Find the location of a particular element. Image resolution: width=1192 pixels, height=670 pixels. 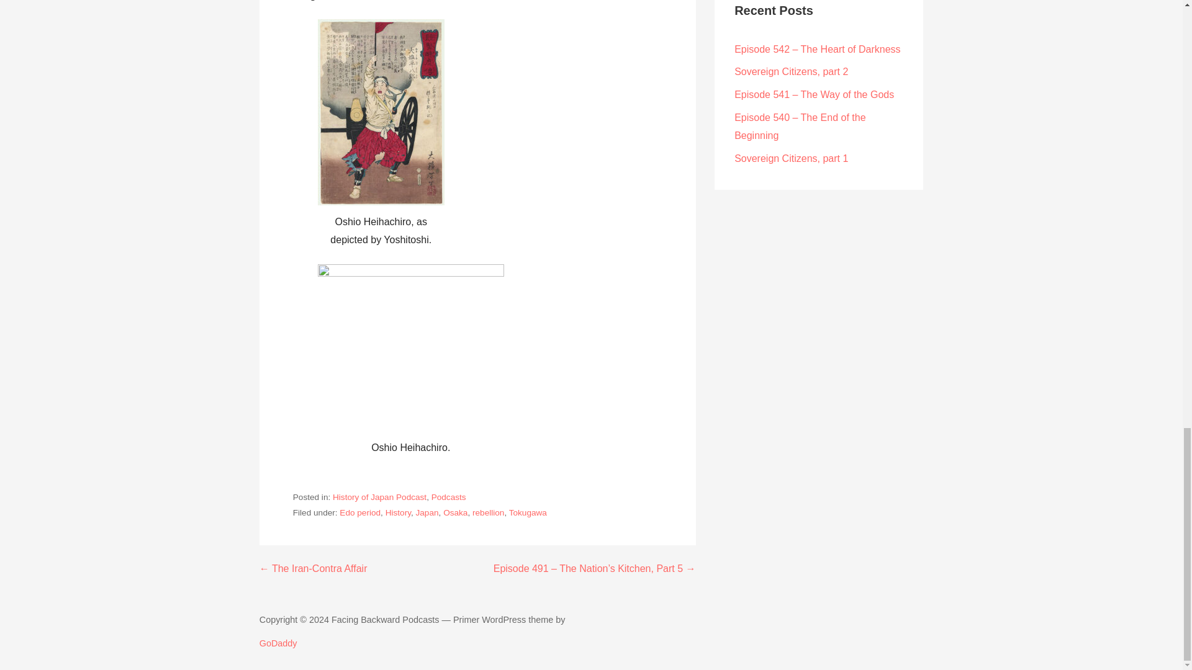

GoDaddy is located at coordinates (278, 643).